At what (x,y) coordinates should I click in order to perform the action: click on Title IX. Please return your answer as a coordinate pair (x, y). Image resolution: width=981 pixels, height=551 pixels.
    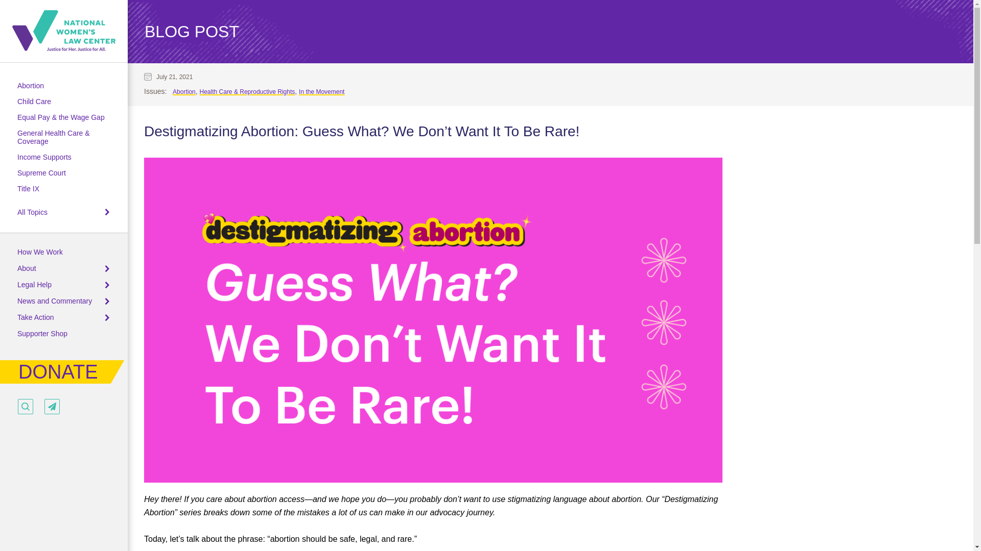
    Looking at the image, I should click on (28, 189).